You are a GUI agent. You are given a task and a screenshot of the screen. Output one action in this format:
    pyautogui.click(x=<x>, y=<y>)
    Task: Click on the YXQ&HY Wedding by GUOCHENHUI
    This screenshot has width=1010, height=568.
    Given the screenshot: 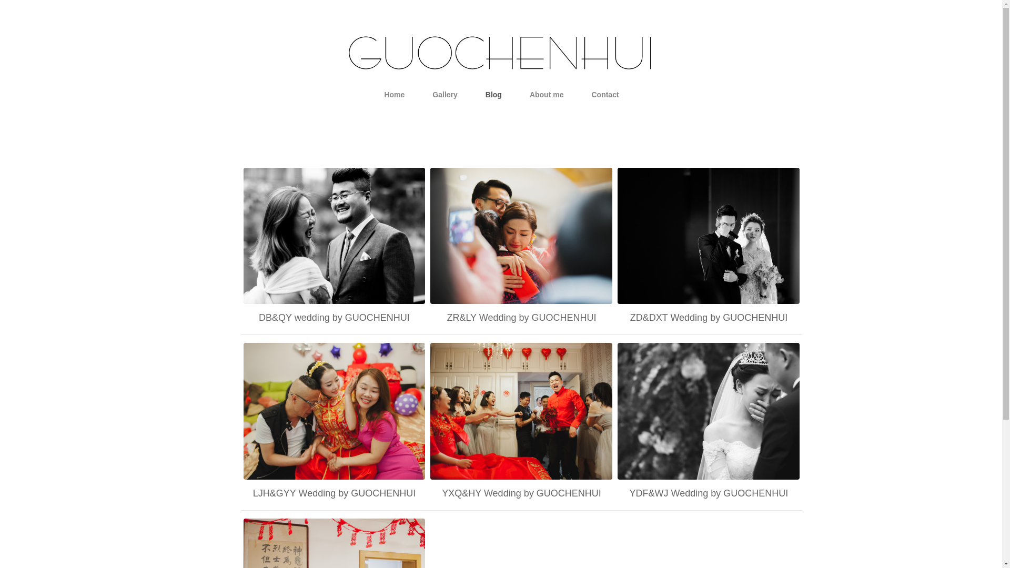 What is the action you would take?
    pyautogui.click(x=521, y=411)
    